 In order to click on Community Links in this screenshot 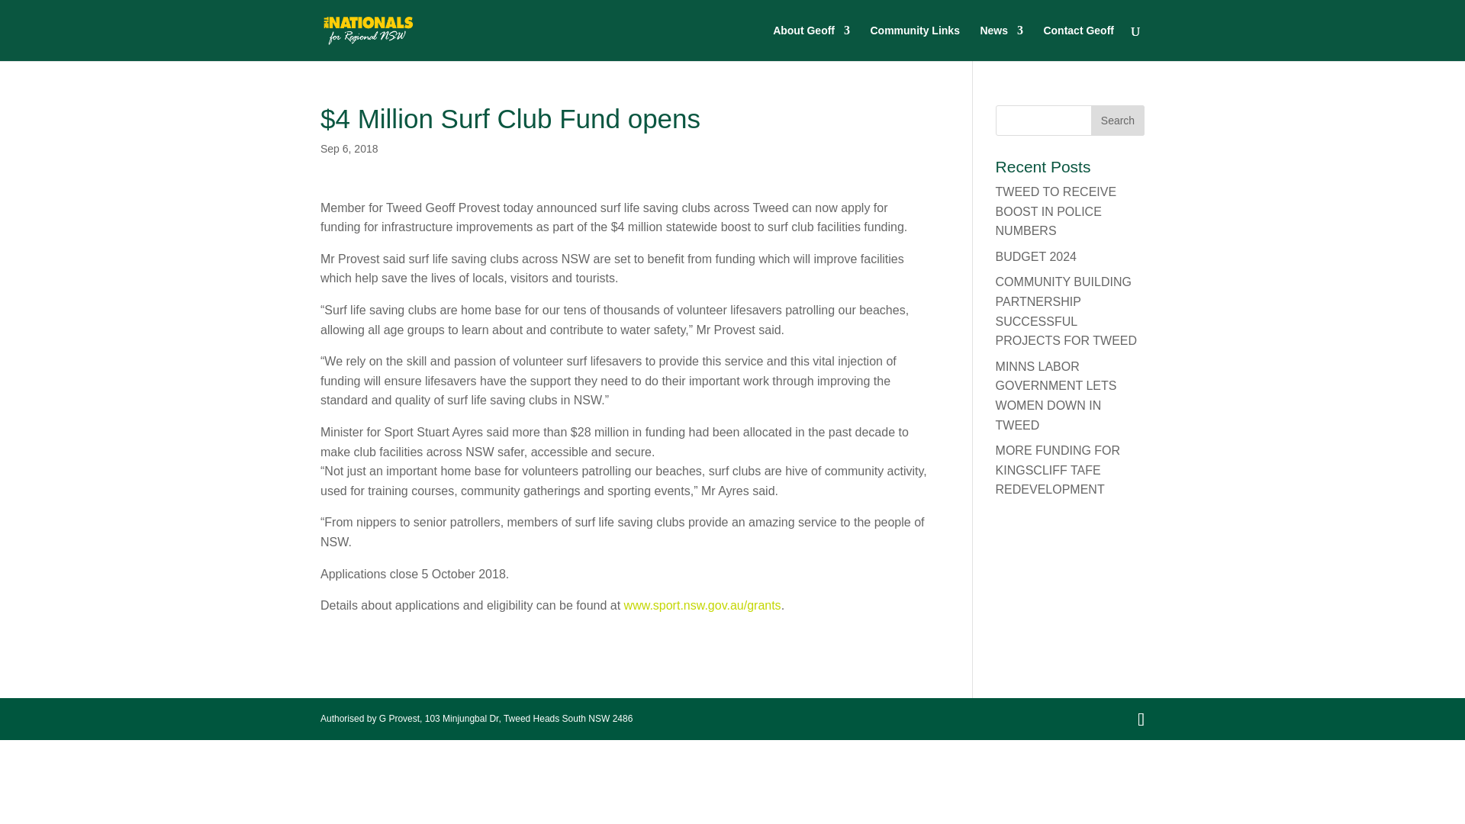, I will do `click(914, 43)`.